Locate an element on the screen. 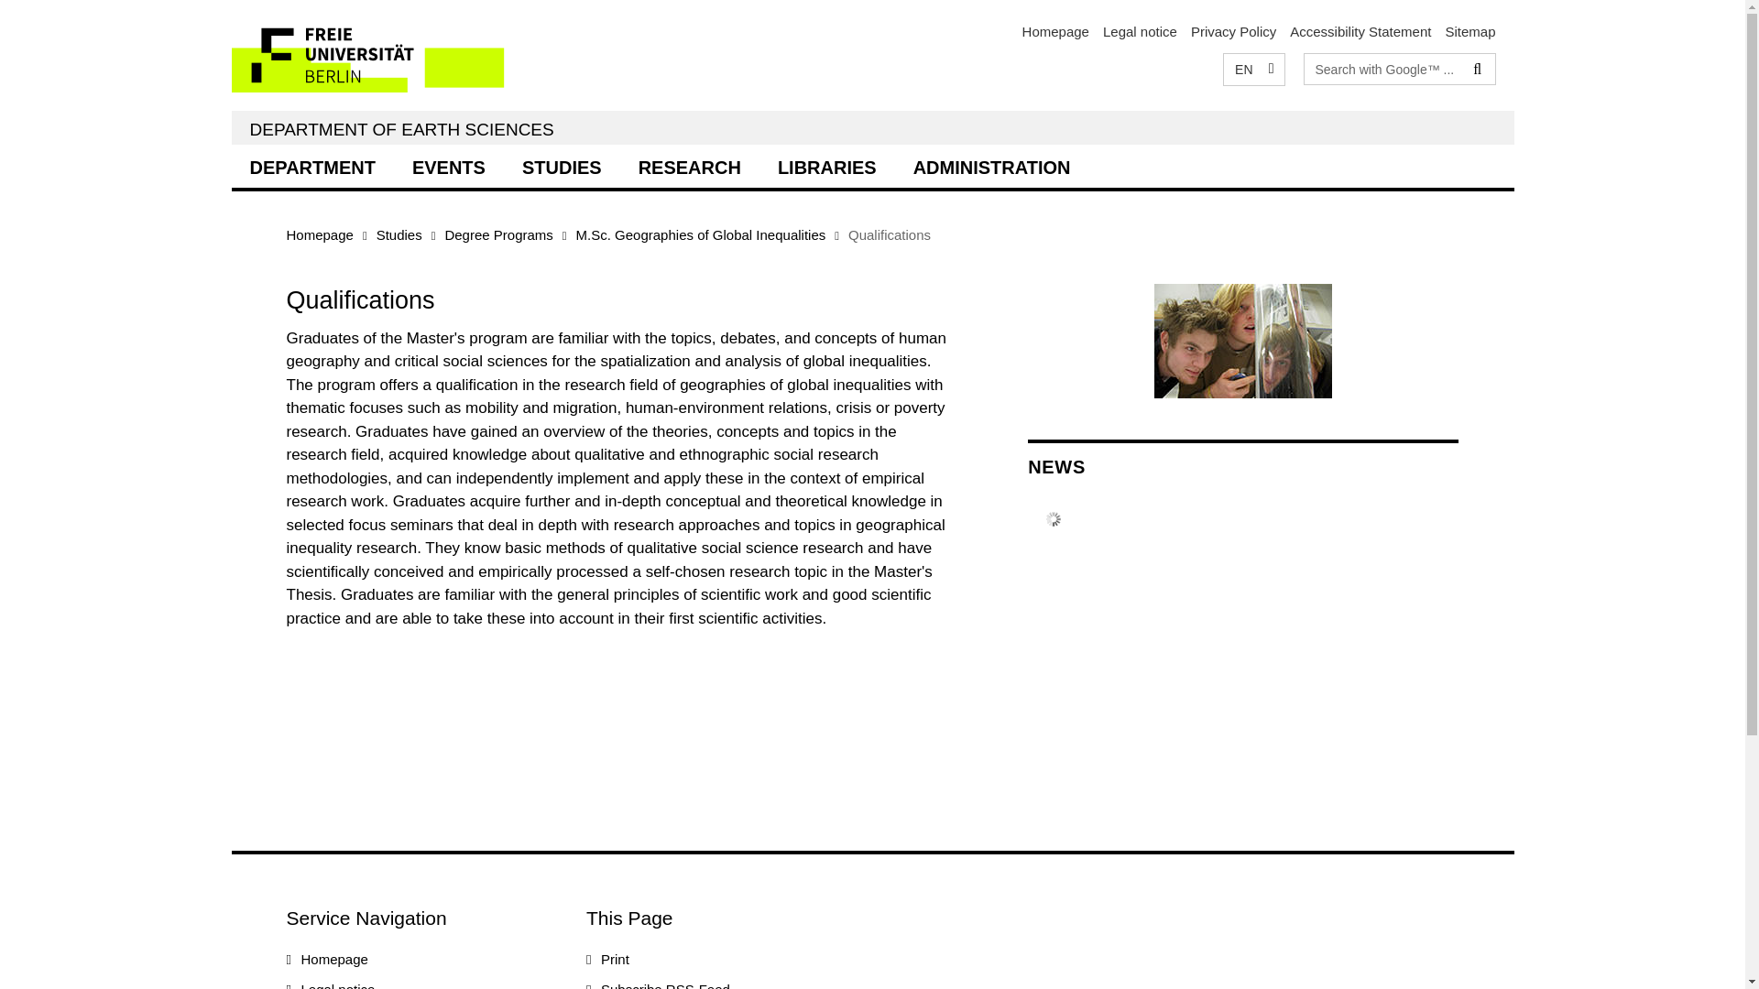 The height and width of the screenshot is (989, 1759). Print is located at coordinates (616, 959).